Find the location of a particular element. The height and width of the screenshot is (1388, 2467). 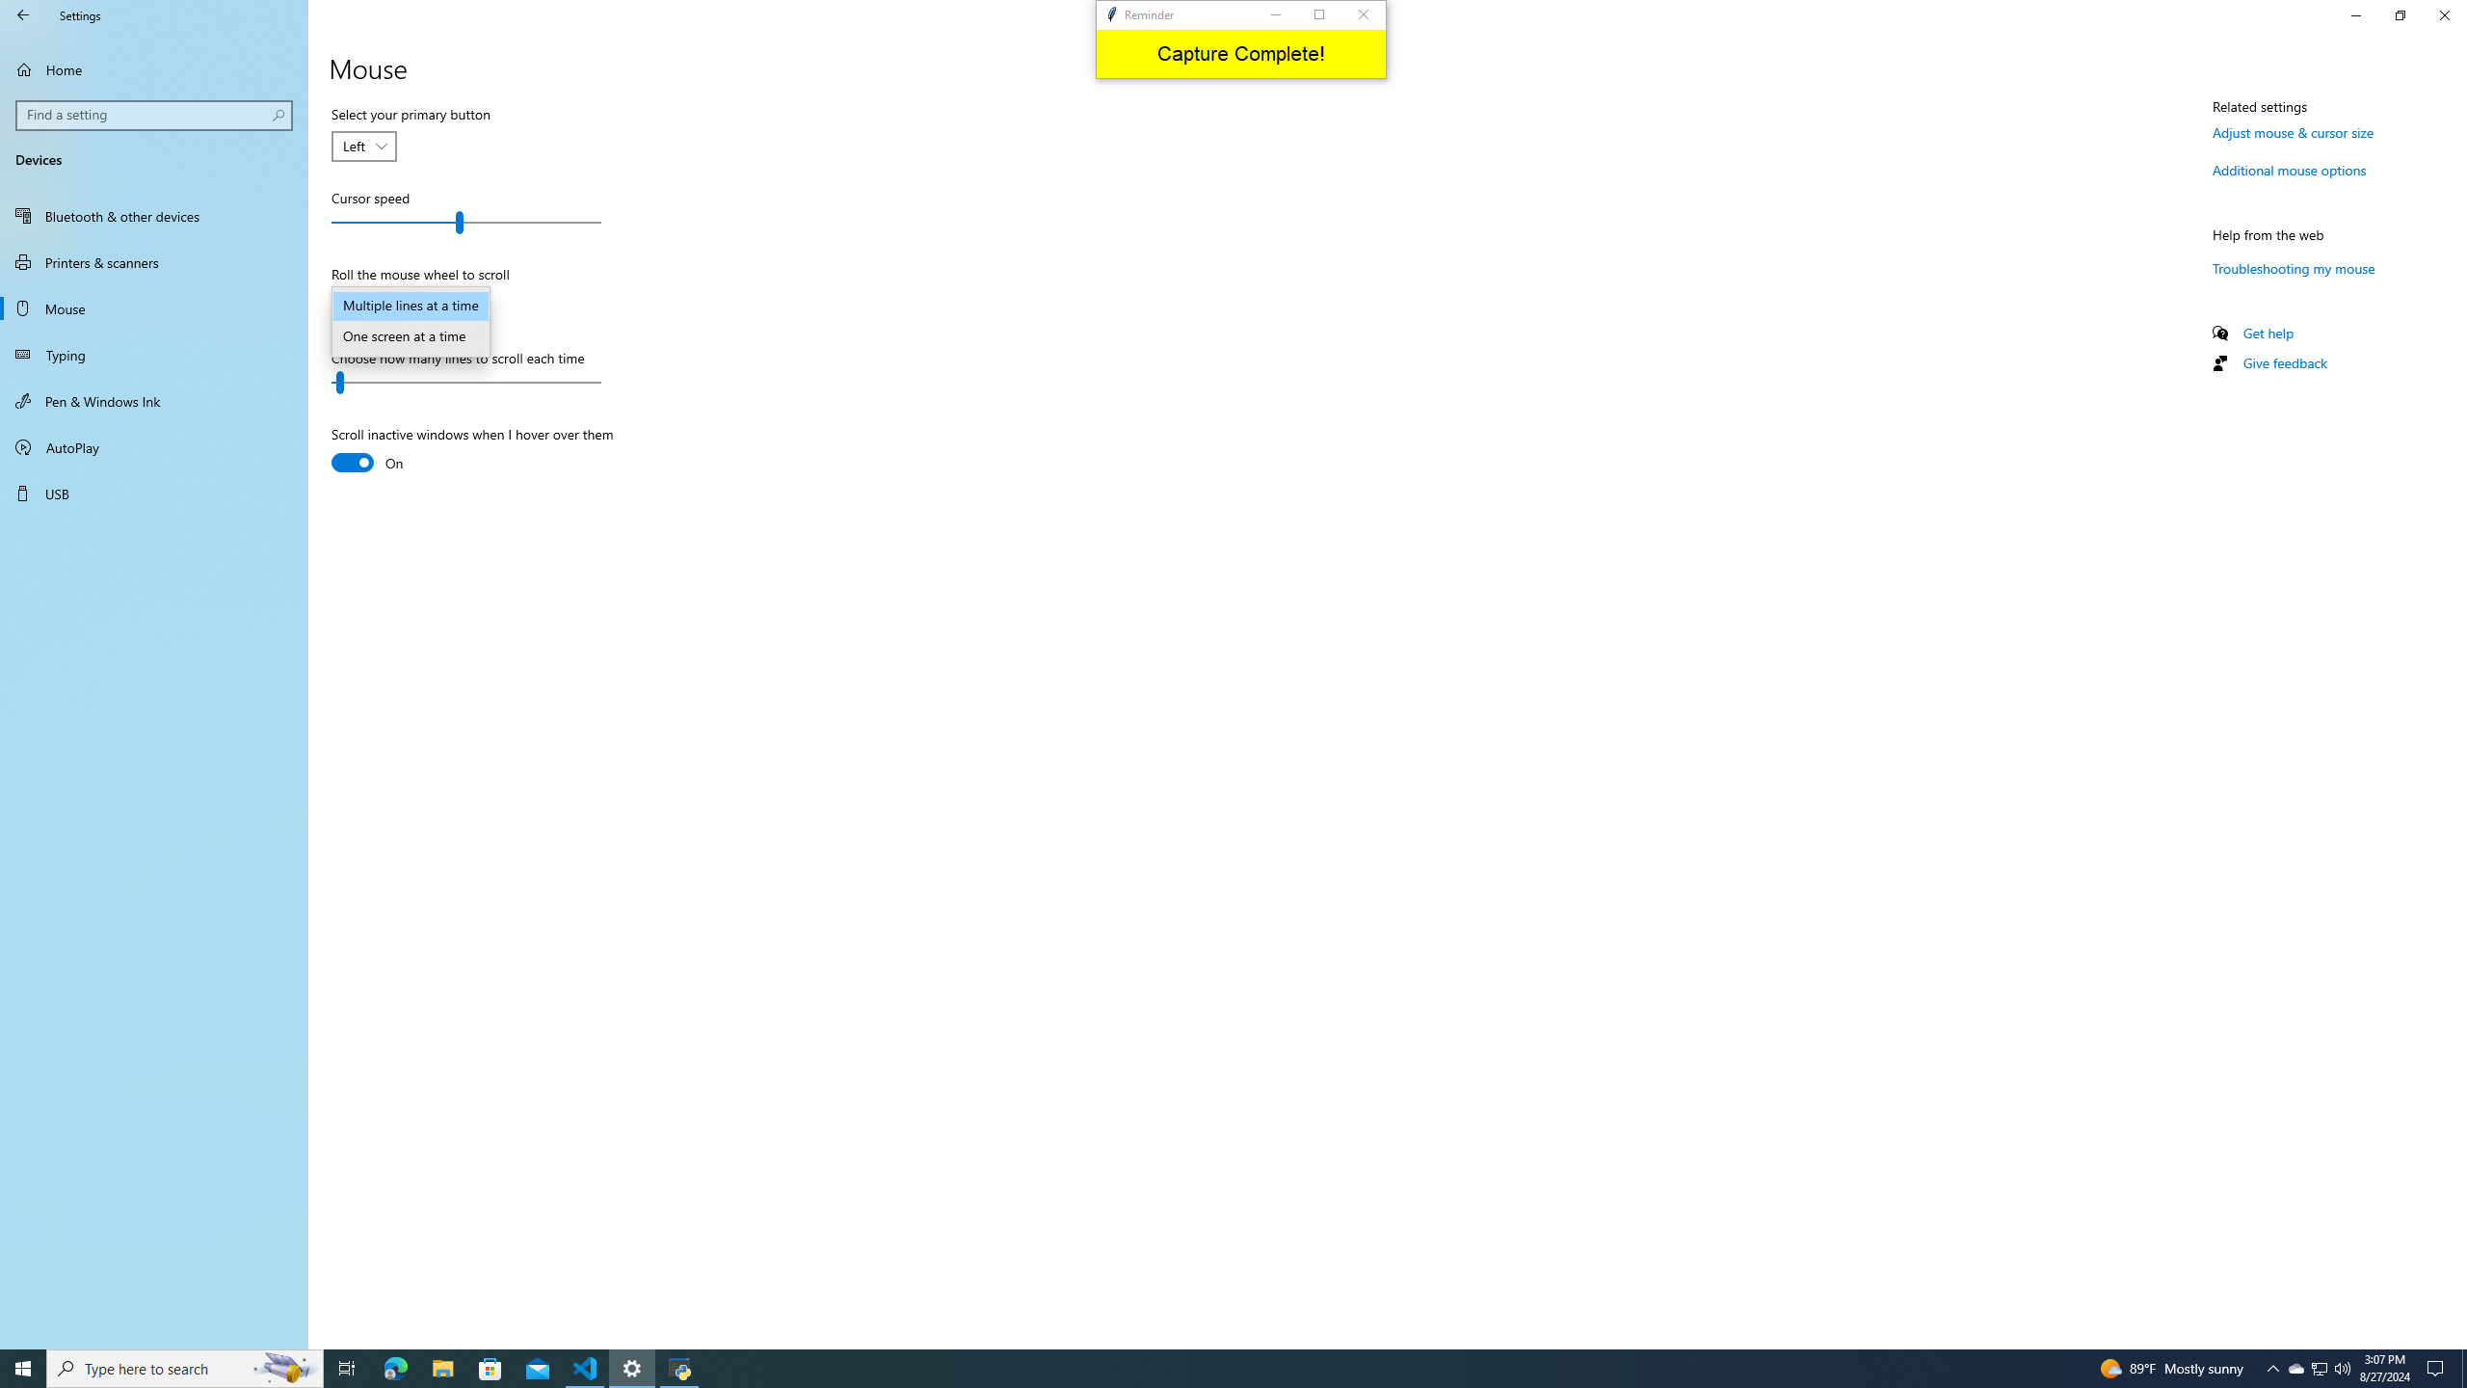

Pen & Windows Ink is located at coordinates (154, 401).